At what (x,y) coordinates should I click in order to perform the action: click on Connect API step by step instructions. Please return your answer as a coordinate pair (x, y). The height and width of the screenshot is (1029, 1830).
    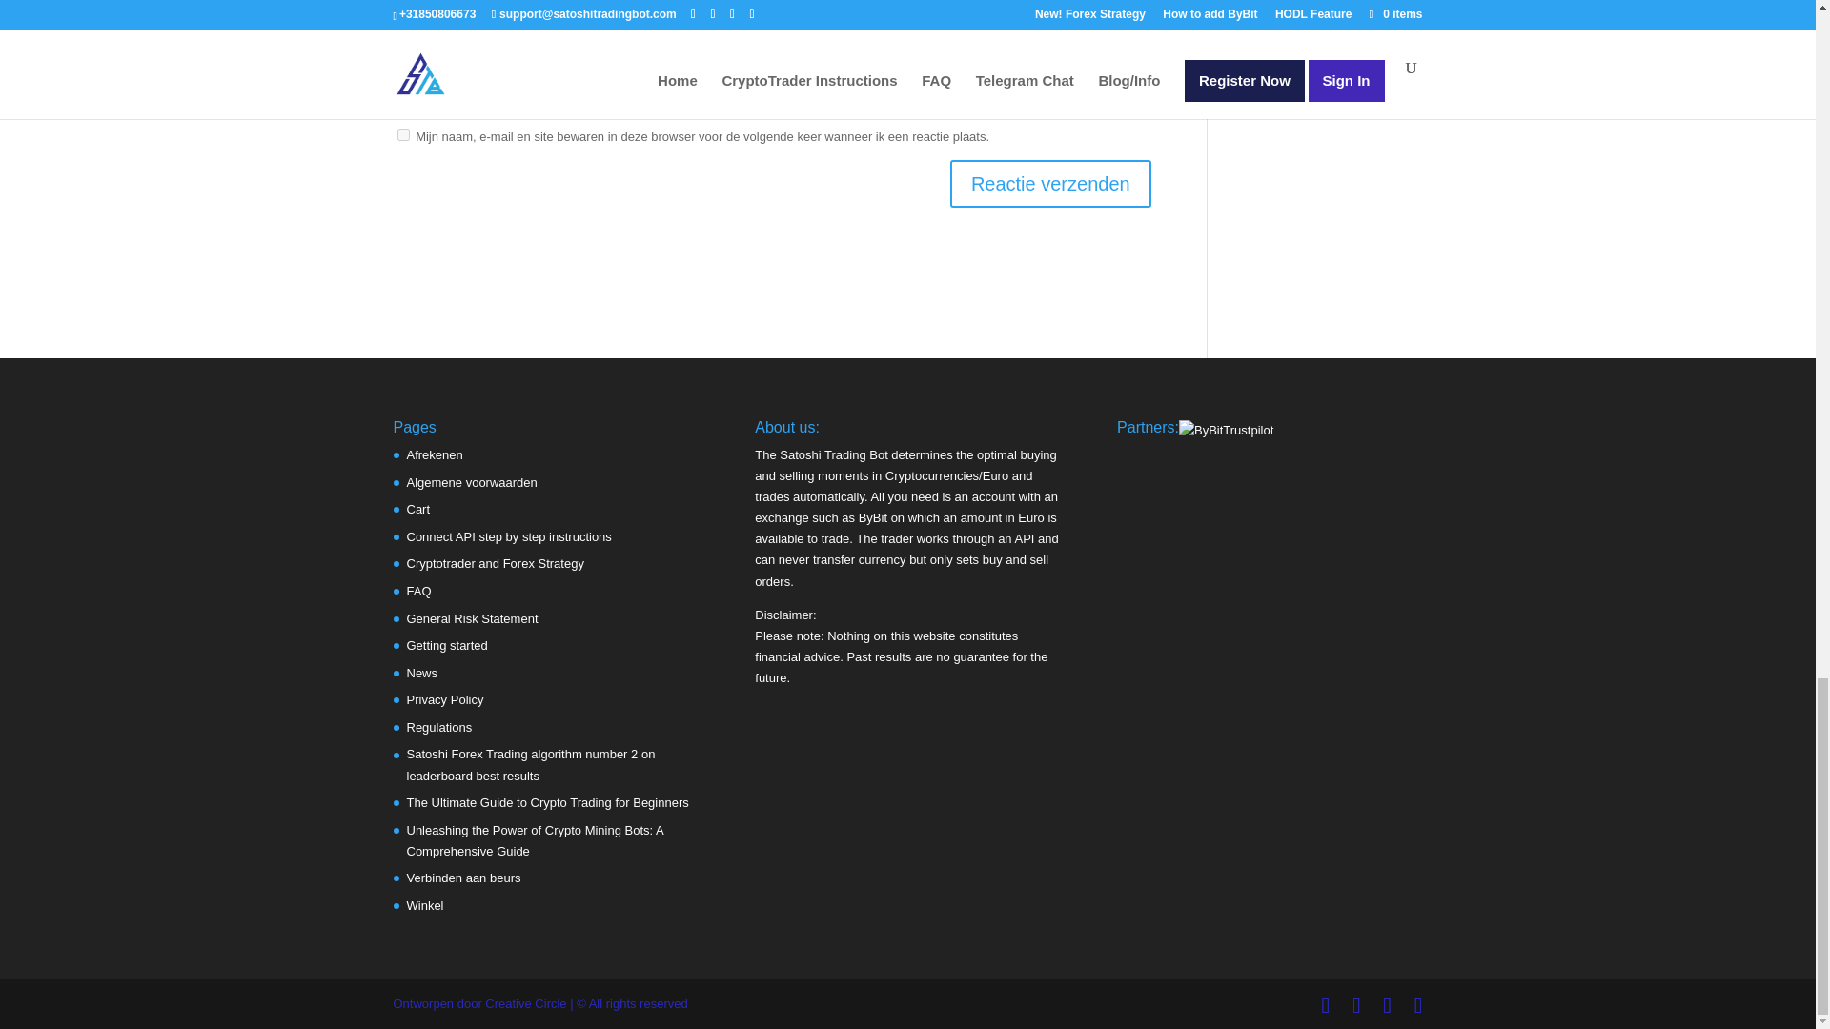
    Looking at the image, I should click on (509, 537).